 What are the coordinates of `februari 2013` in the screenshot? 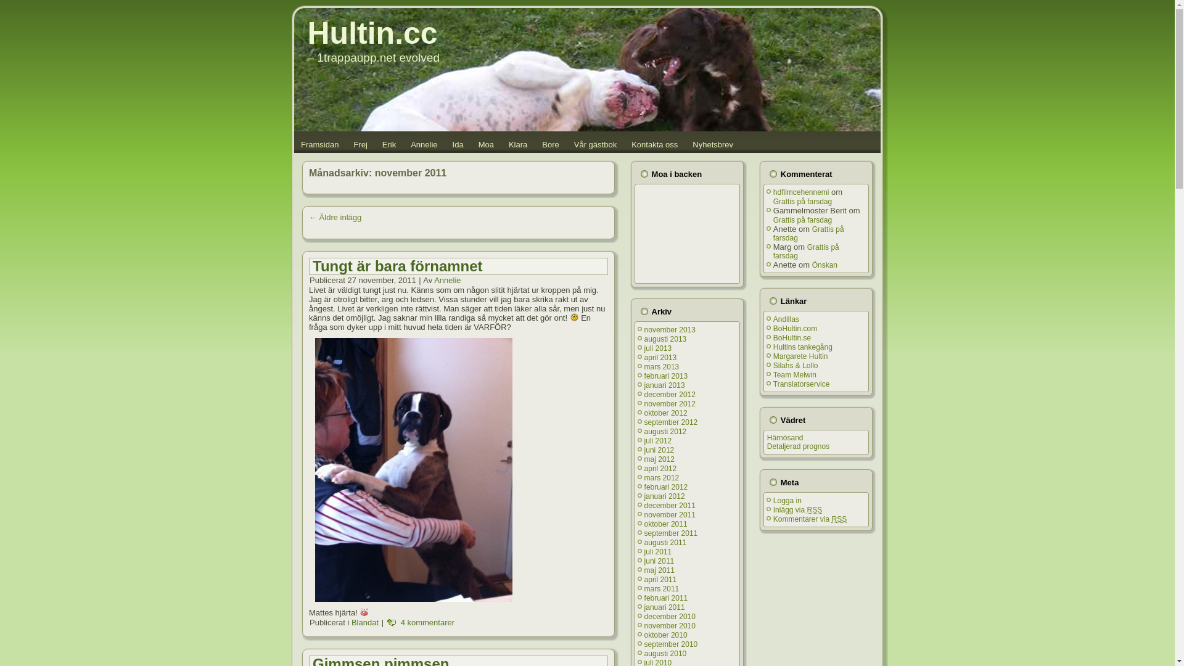 It's located at (666, 376).